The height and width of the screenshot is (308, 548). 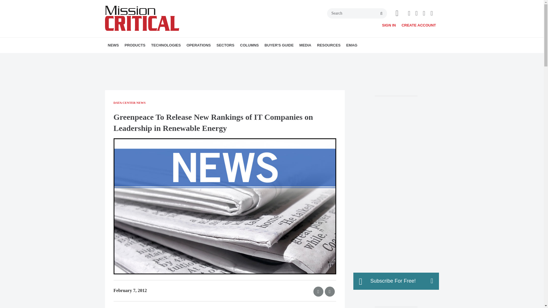 I want to click on SUSTAINABILITY, so click(x=226, y=58).